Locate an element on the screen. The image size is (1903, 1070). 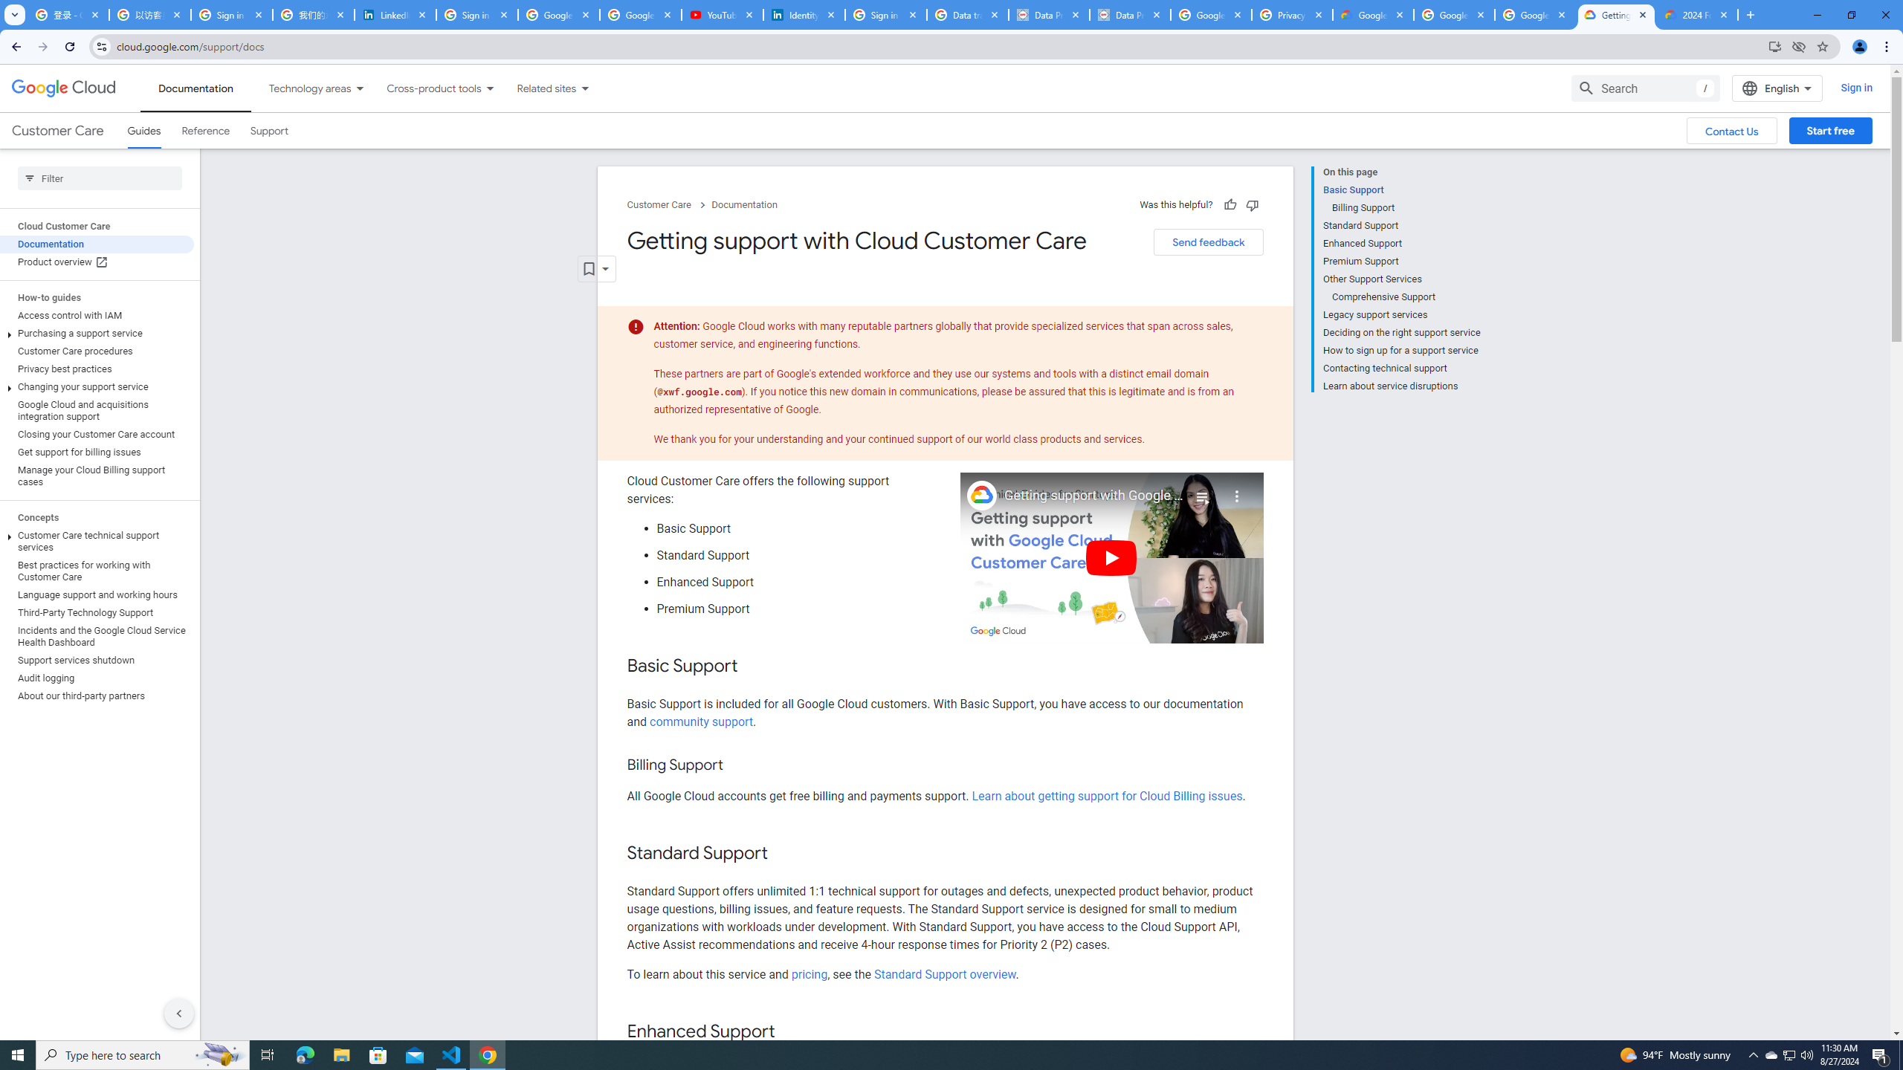
Manage your Cloud Billing support cases is located at coordinates (97, 476).